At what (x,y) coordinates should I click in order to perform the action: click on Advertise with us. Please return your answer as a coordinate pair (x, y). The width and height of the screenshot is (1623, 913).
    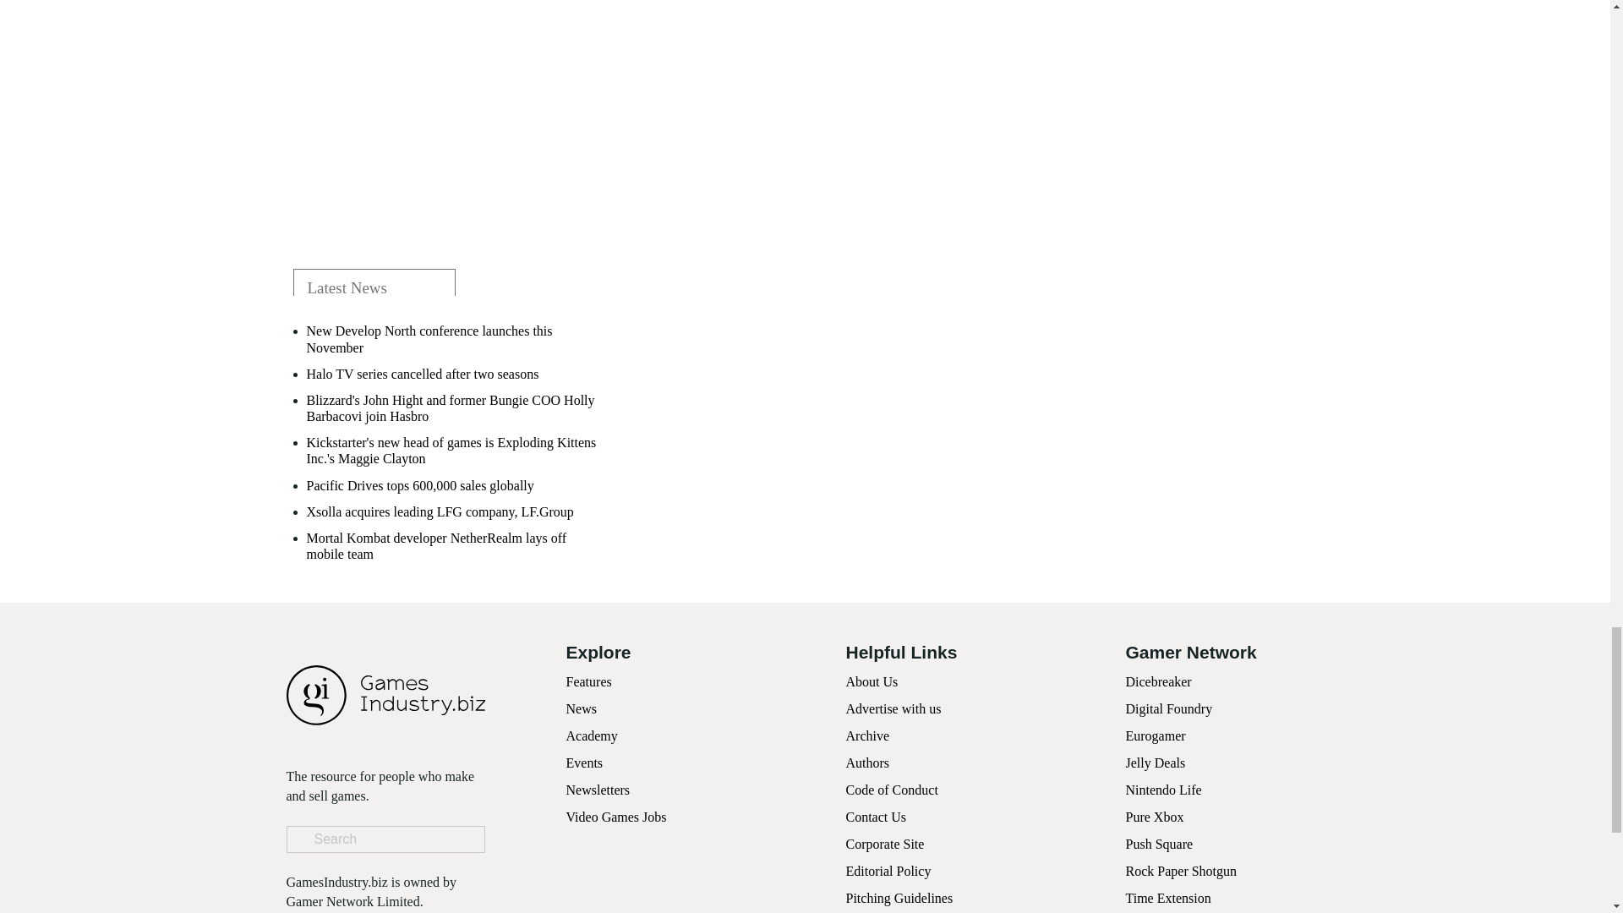
    Looking at the image, I should click on (893, 708).